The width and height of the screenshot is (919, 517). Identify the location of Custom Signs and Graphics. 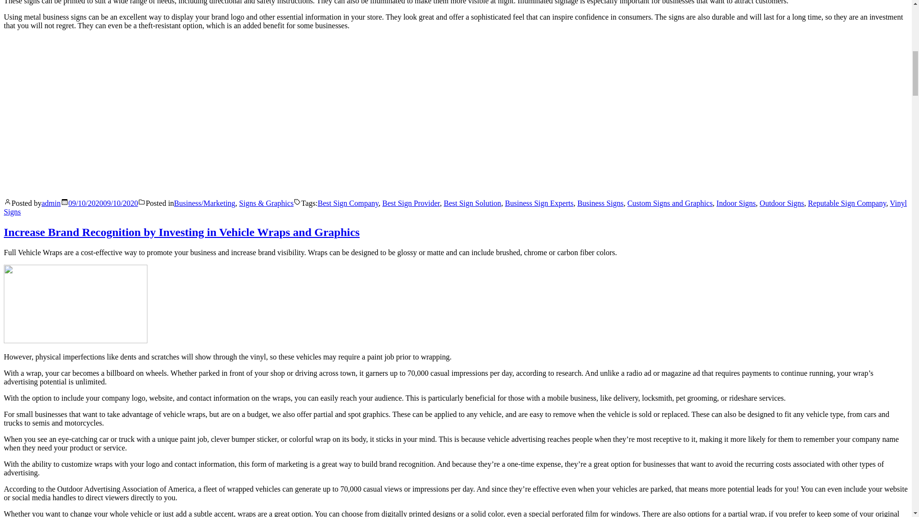
(670, 203).